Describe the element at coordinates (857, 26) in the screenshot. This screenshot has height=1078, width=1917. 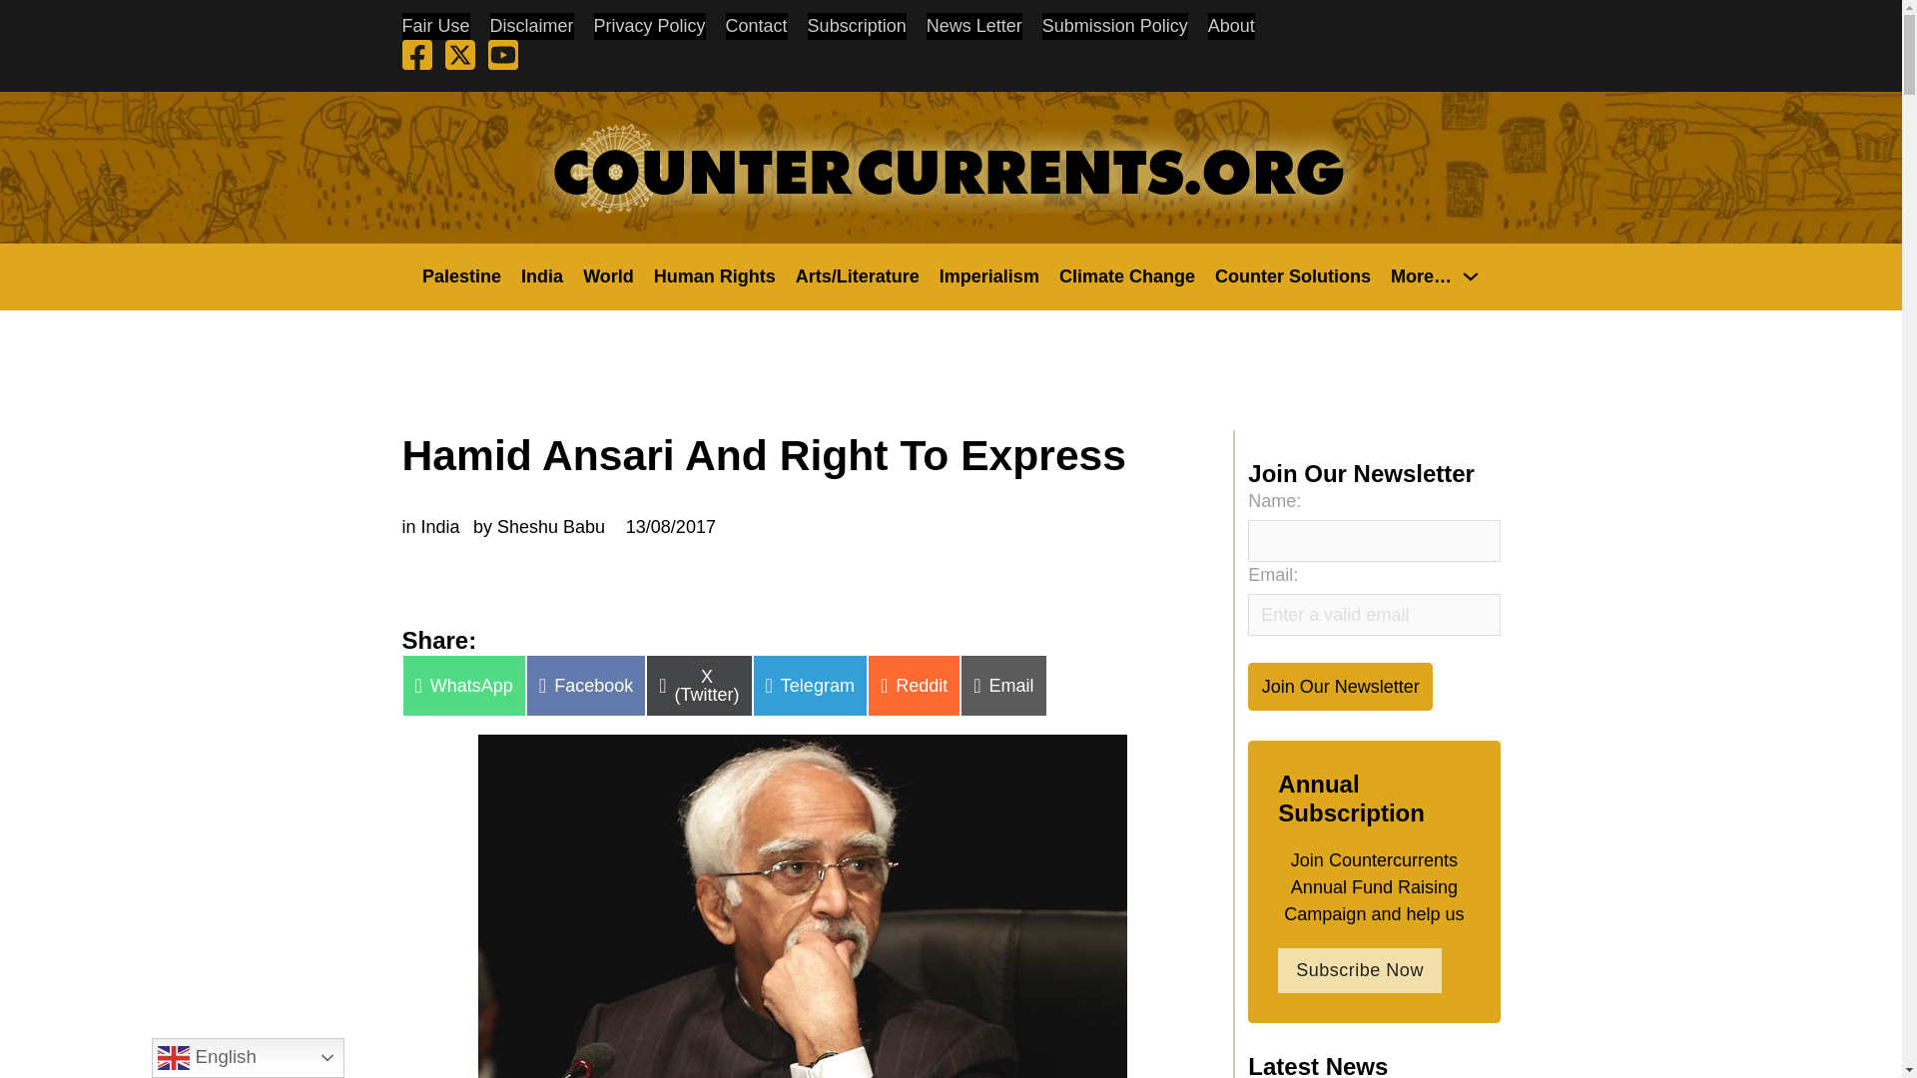
I see `Subscription` at that location.